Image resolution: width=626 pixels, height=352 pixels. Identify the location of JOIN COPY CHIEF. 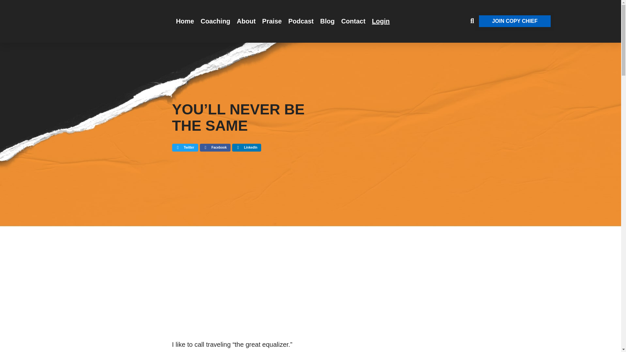
(514, 21).